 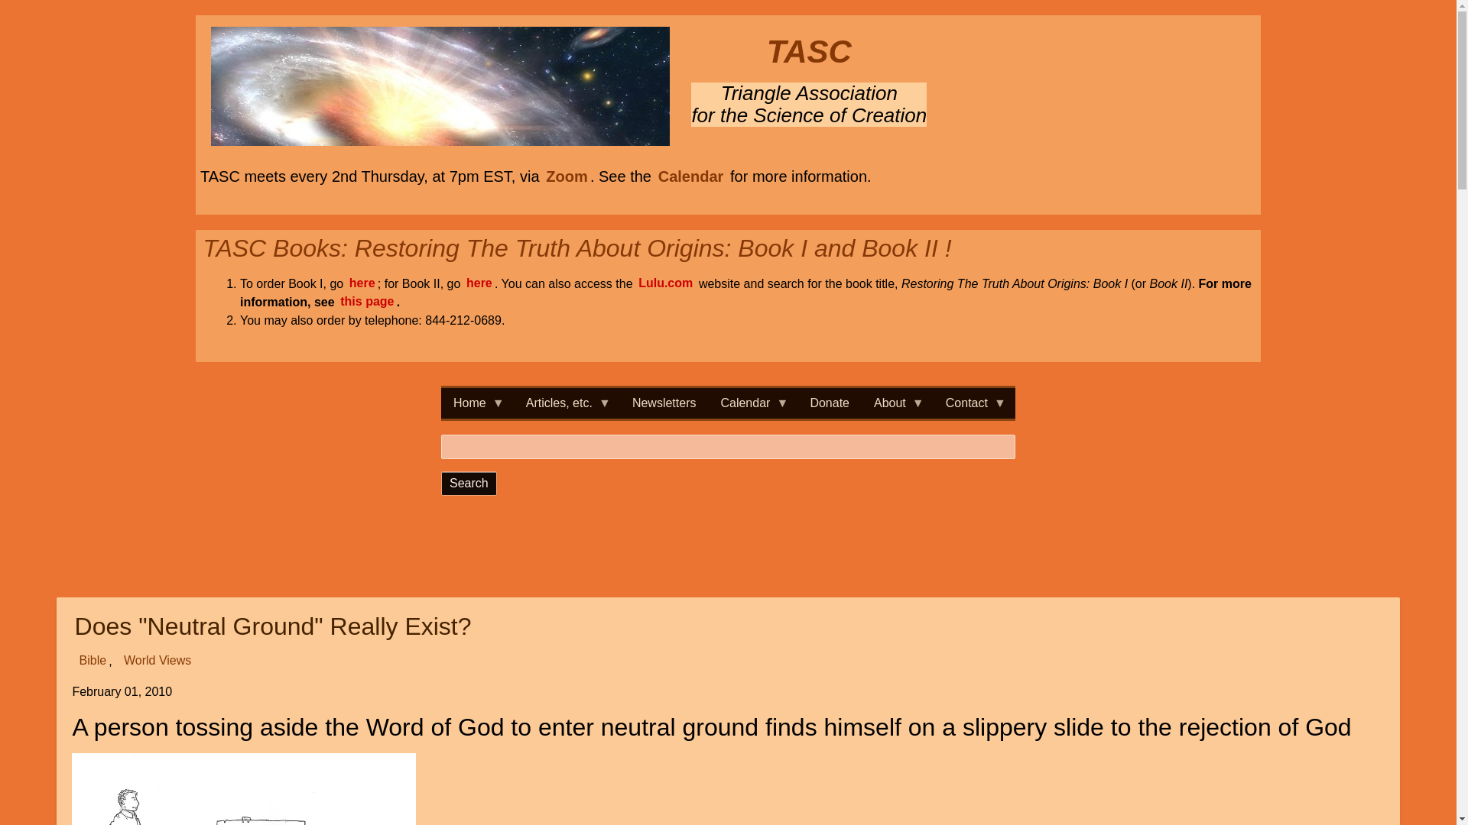 What do you see at coordinates (829, 403) in the screenshot?
I see `Donate` at bounding box center [829, 403].